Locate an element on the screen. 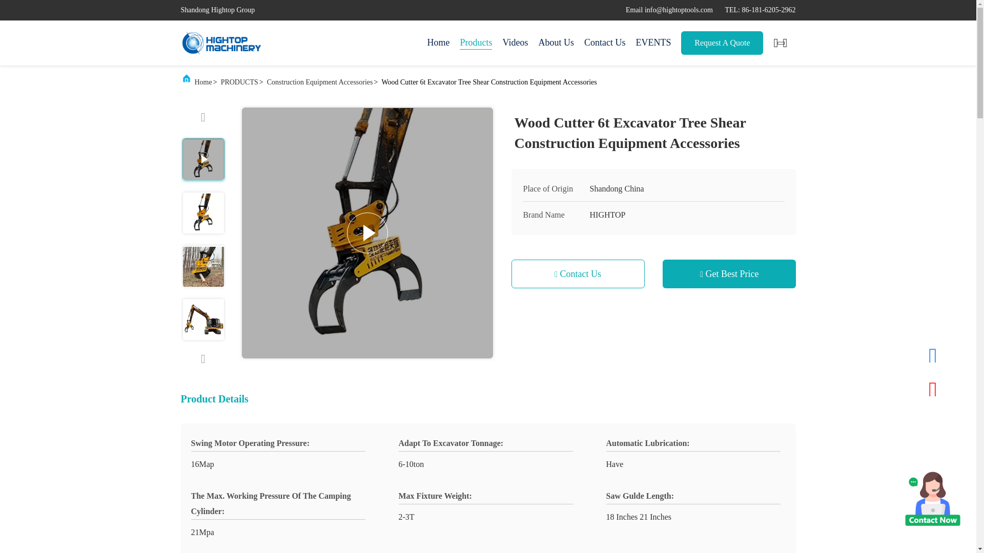 The width and height of the screenshot is (984, 553). EVENTS is located at coordinates (653, 43).